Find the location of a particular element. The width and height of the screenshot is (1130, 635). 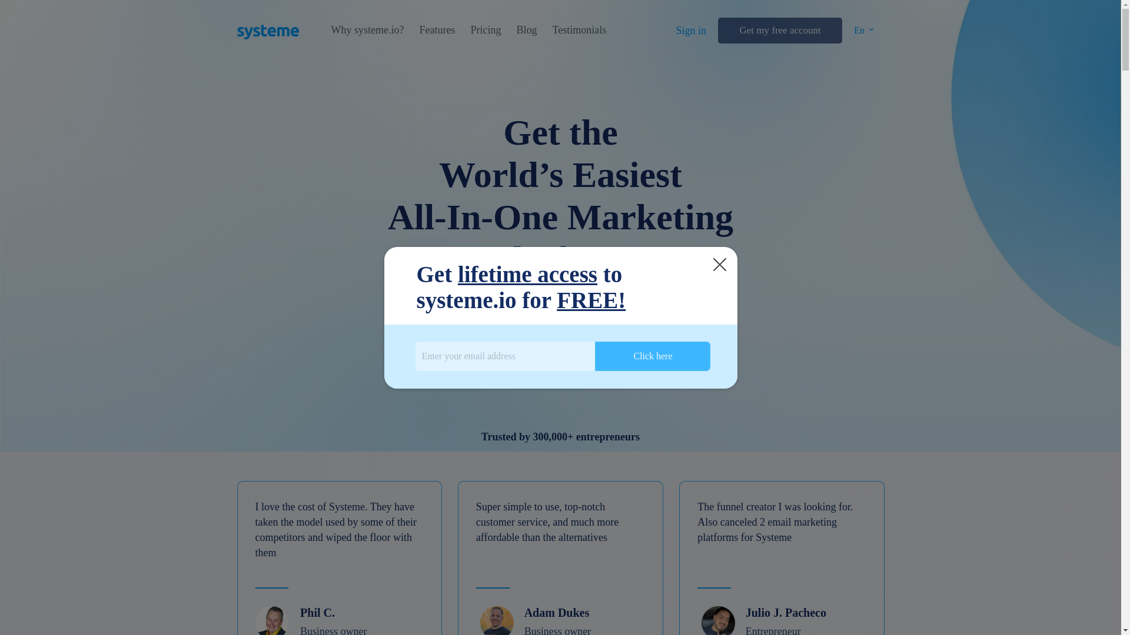

Features is located at coordinates (437, 30).